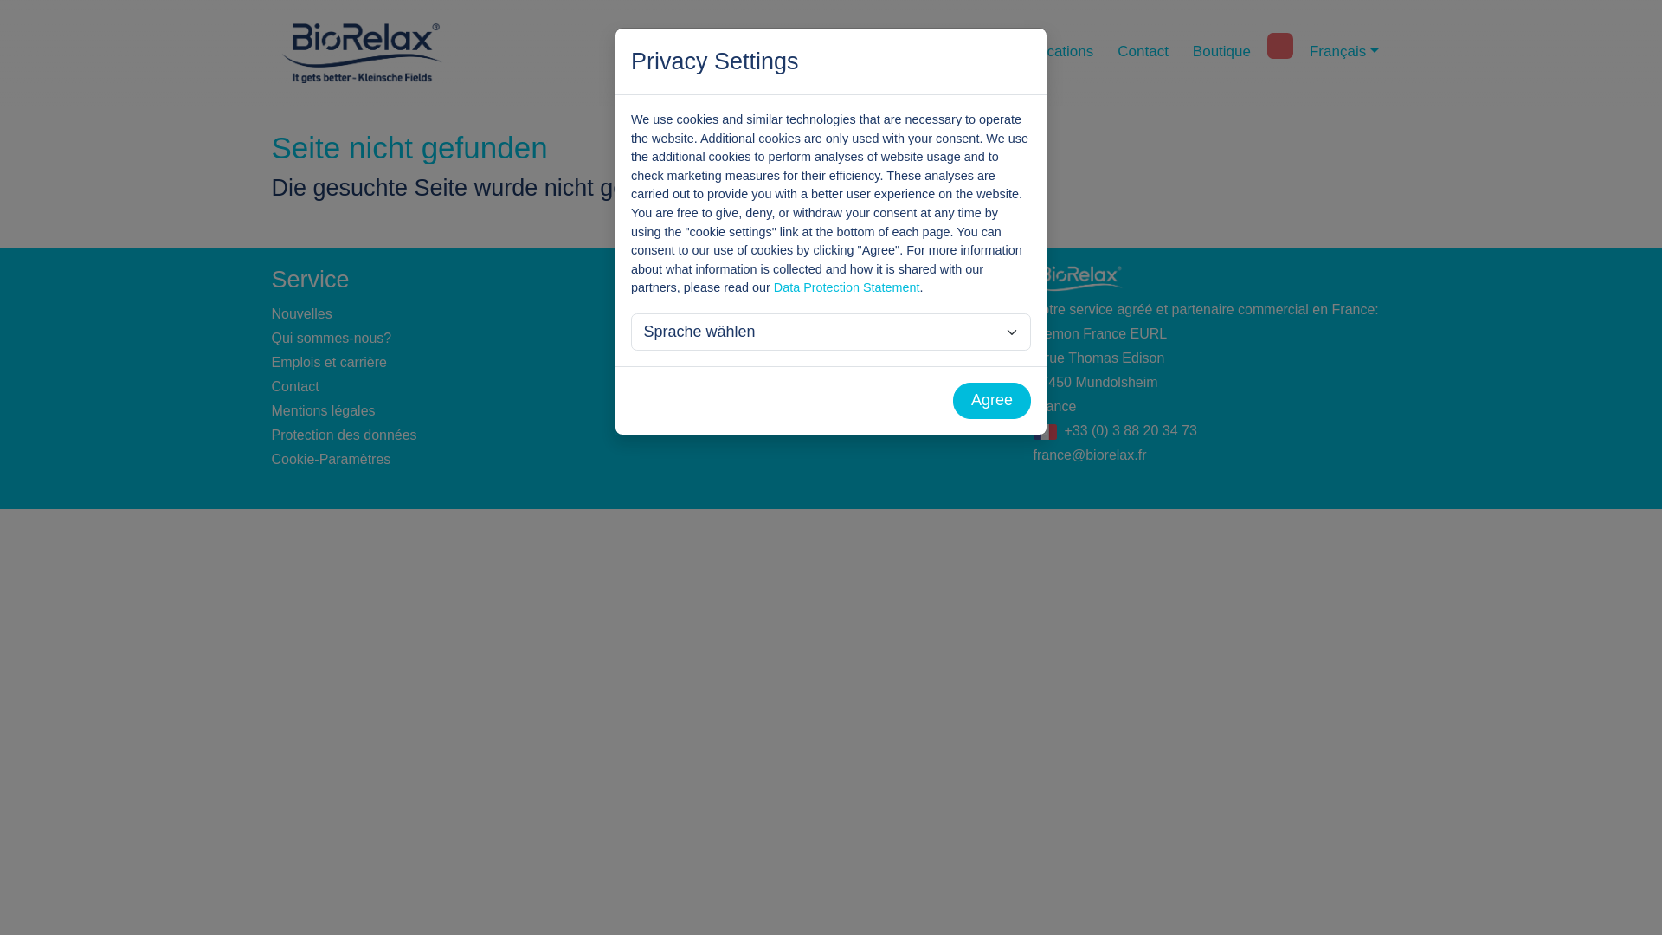  Describe the element at coordinates (1091, 455) in the screenshot. I see `france@biorelax.fr` at that location.